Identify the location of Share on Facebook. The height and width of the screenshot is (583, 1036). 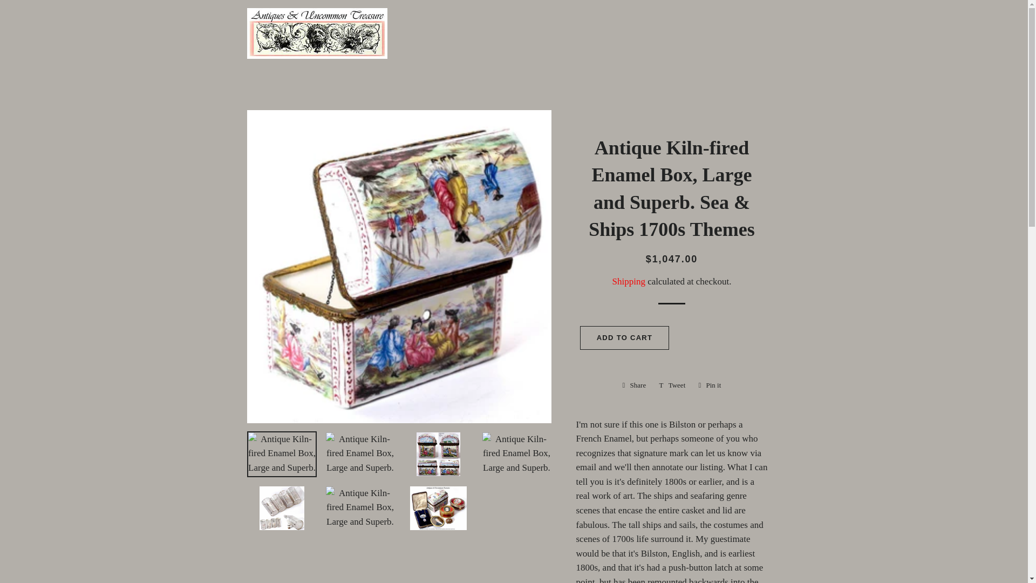
(635, 385).